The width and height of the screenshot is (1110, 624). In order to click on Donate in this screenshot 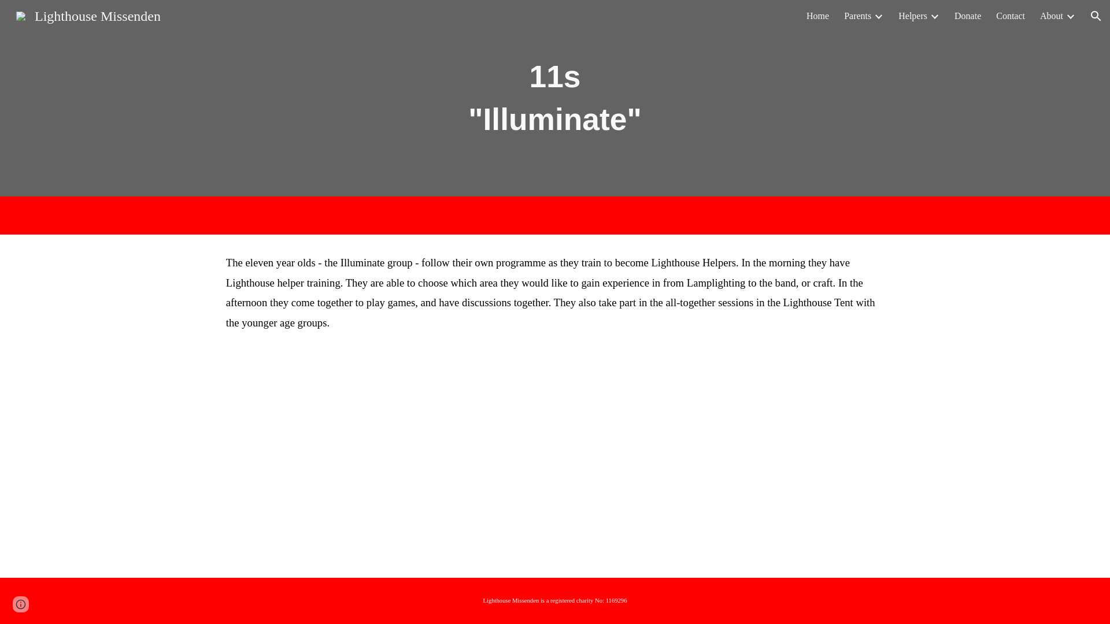, I will do `click(968, 16)`.